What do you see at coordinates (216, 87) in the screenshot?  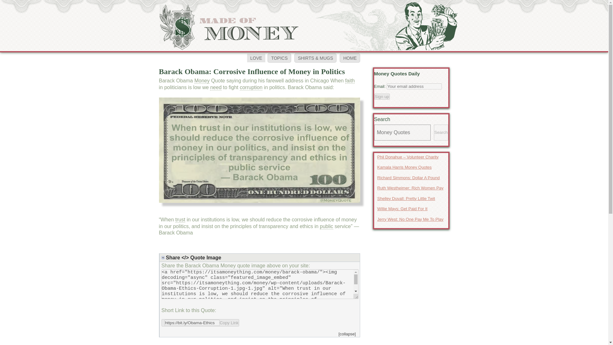 I see `need` at bounding box center [216, 87].